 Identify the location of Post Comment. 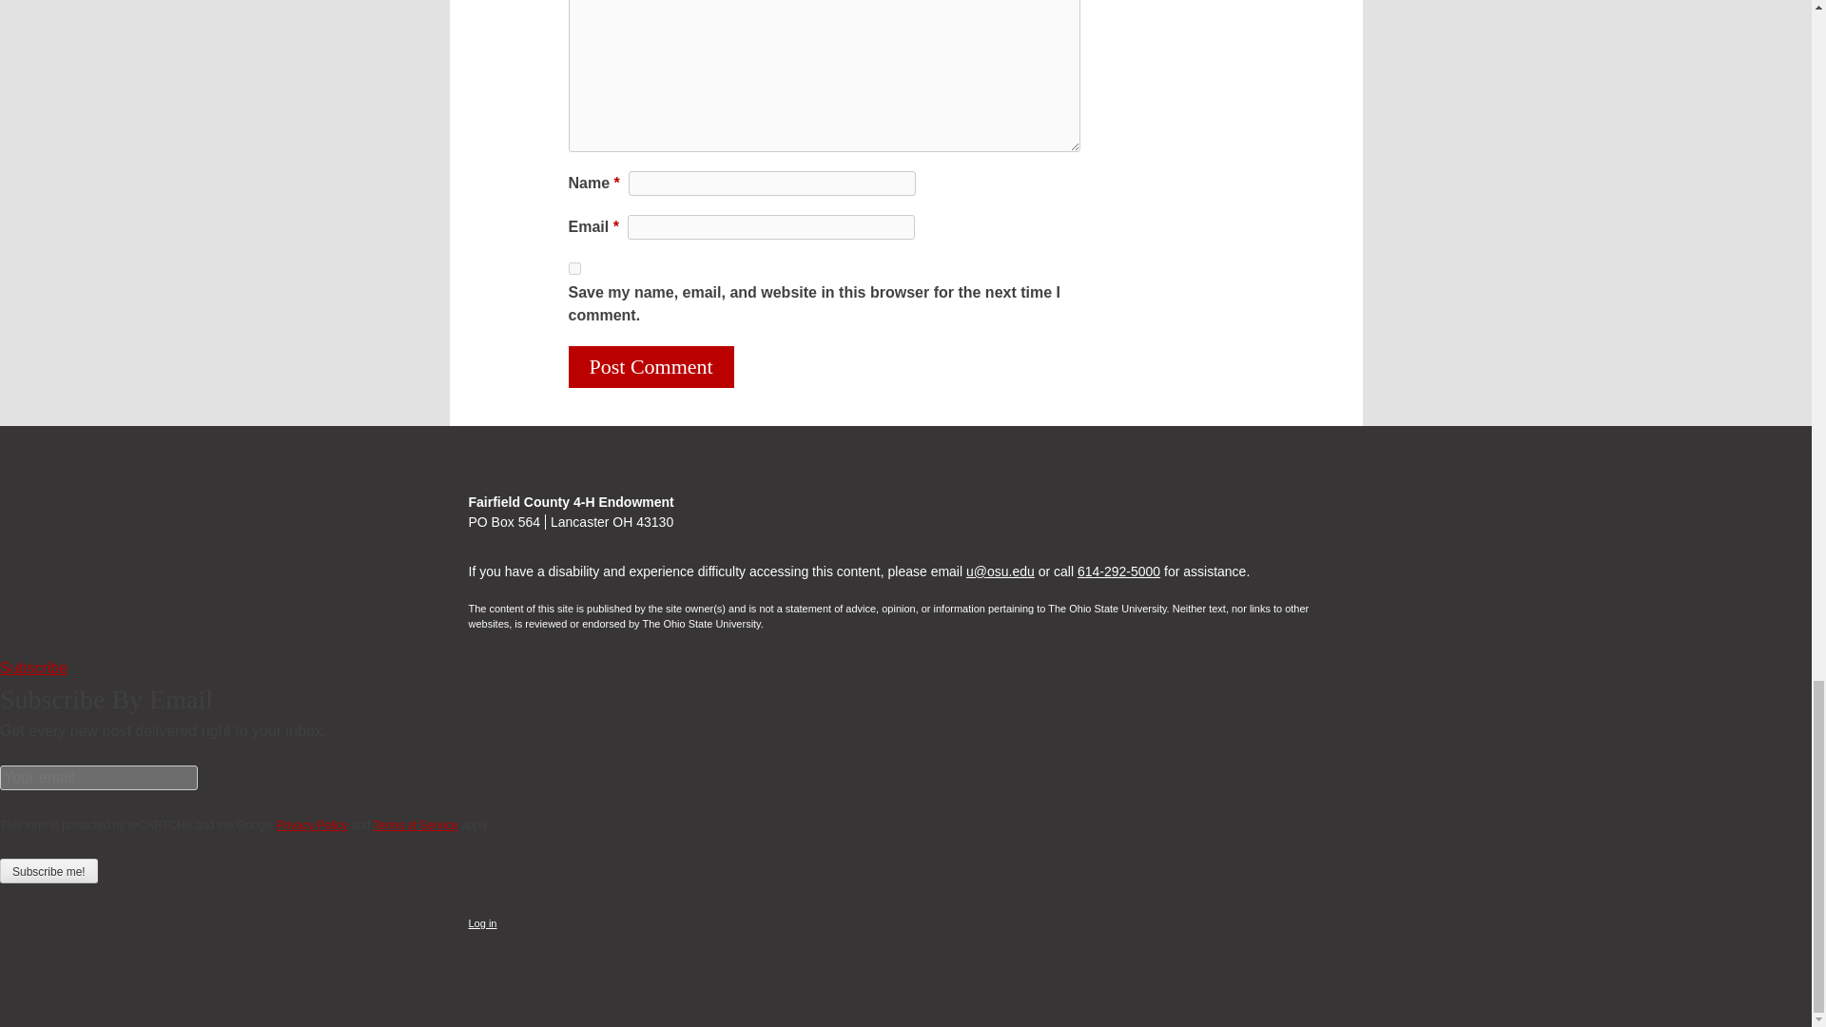
(651, 367).